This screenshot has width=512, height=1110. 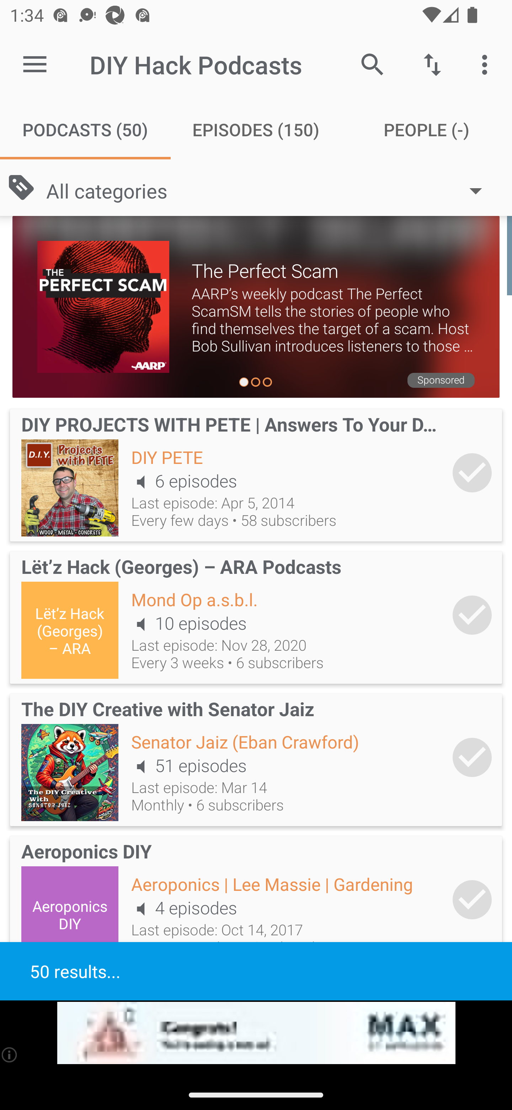 I want to click on Search, so click(x=372, y=64).